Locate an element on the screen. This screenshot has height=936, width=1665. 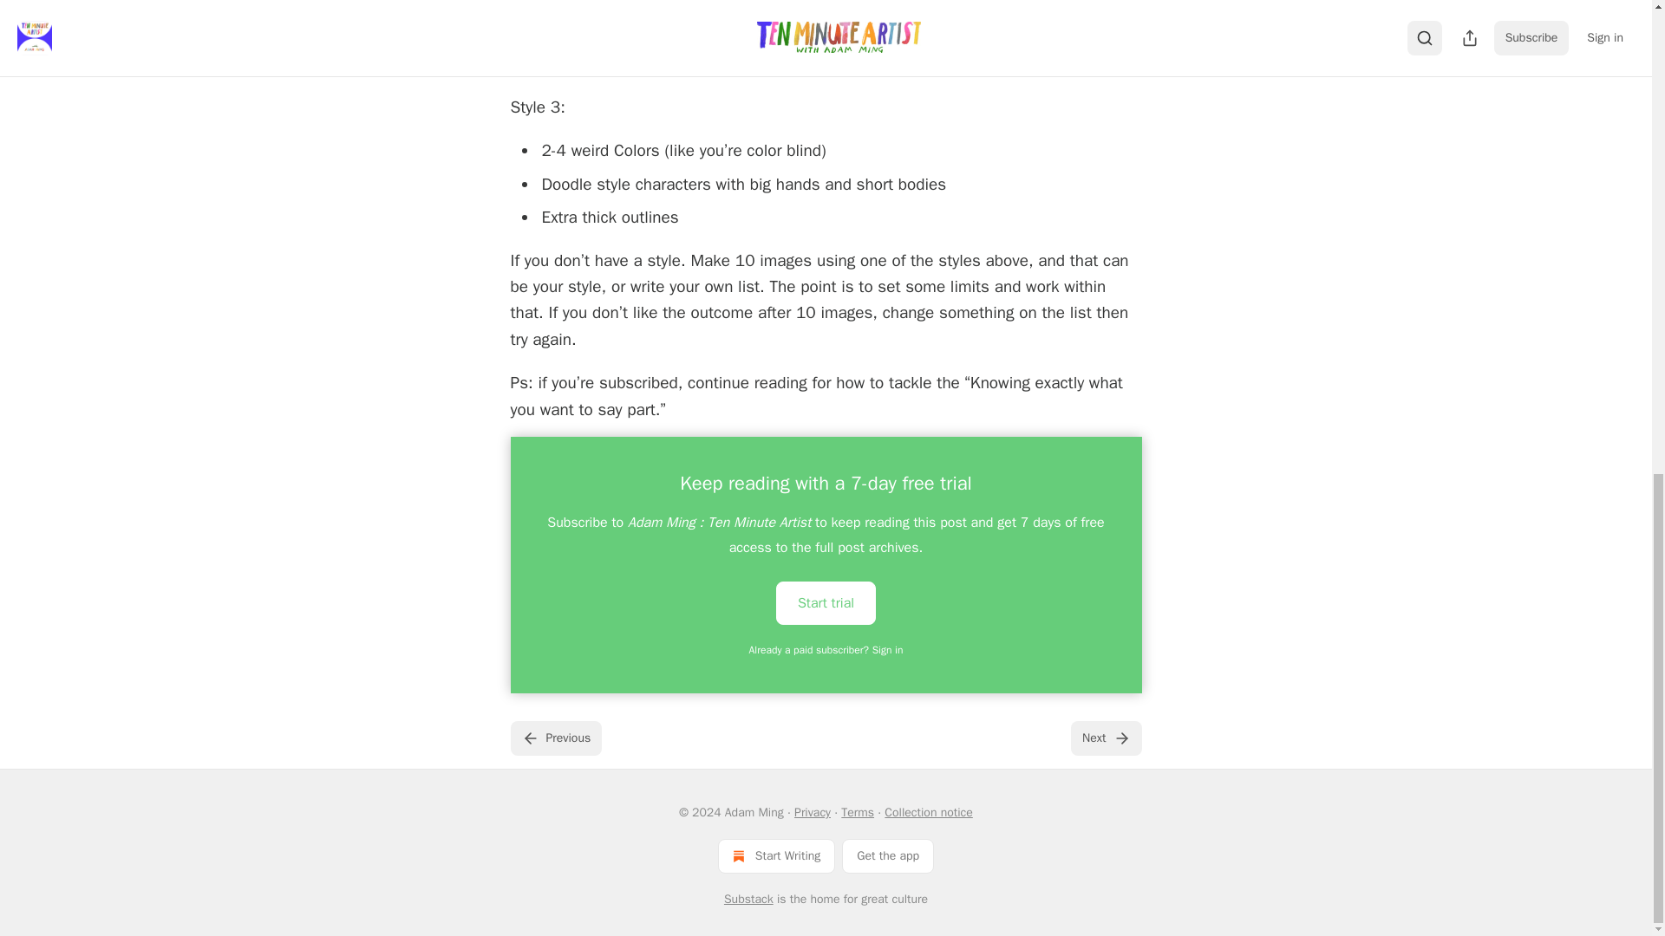
Collection notice is located at coordinates (928, 812).